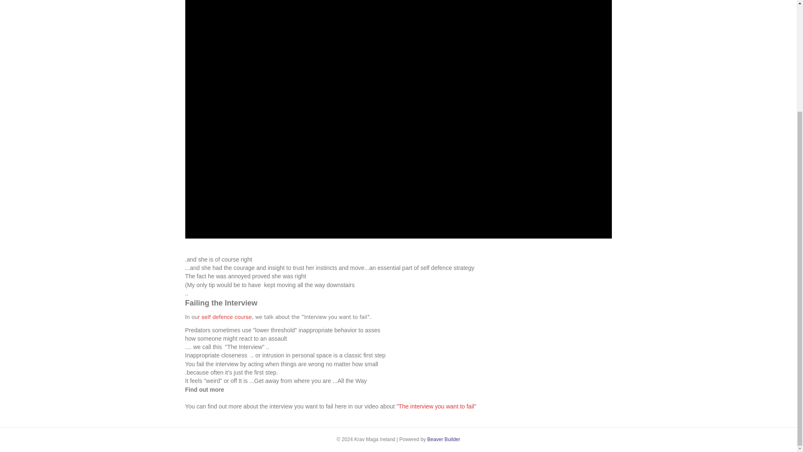 The image size is (803, 452). Describe the element at coordinates (436, 406) in the screenshot. I see `"The interview you want to fail"` at that location.